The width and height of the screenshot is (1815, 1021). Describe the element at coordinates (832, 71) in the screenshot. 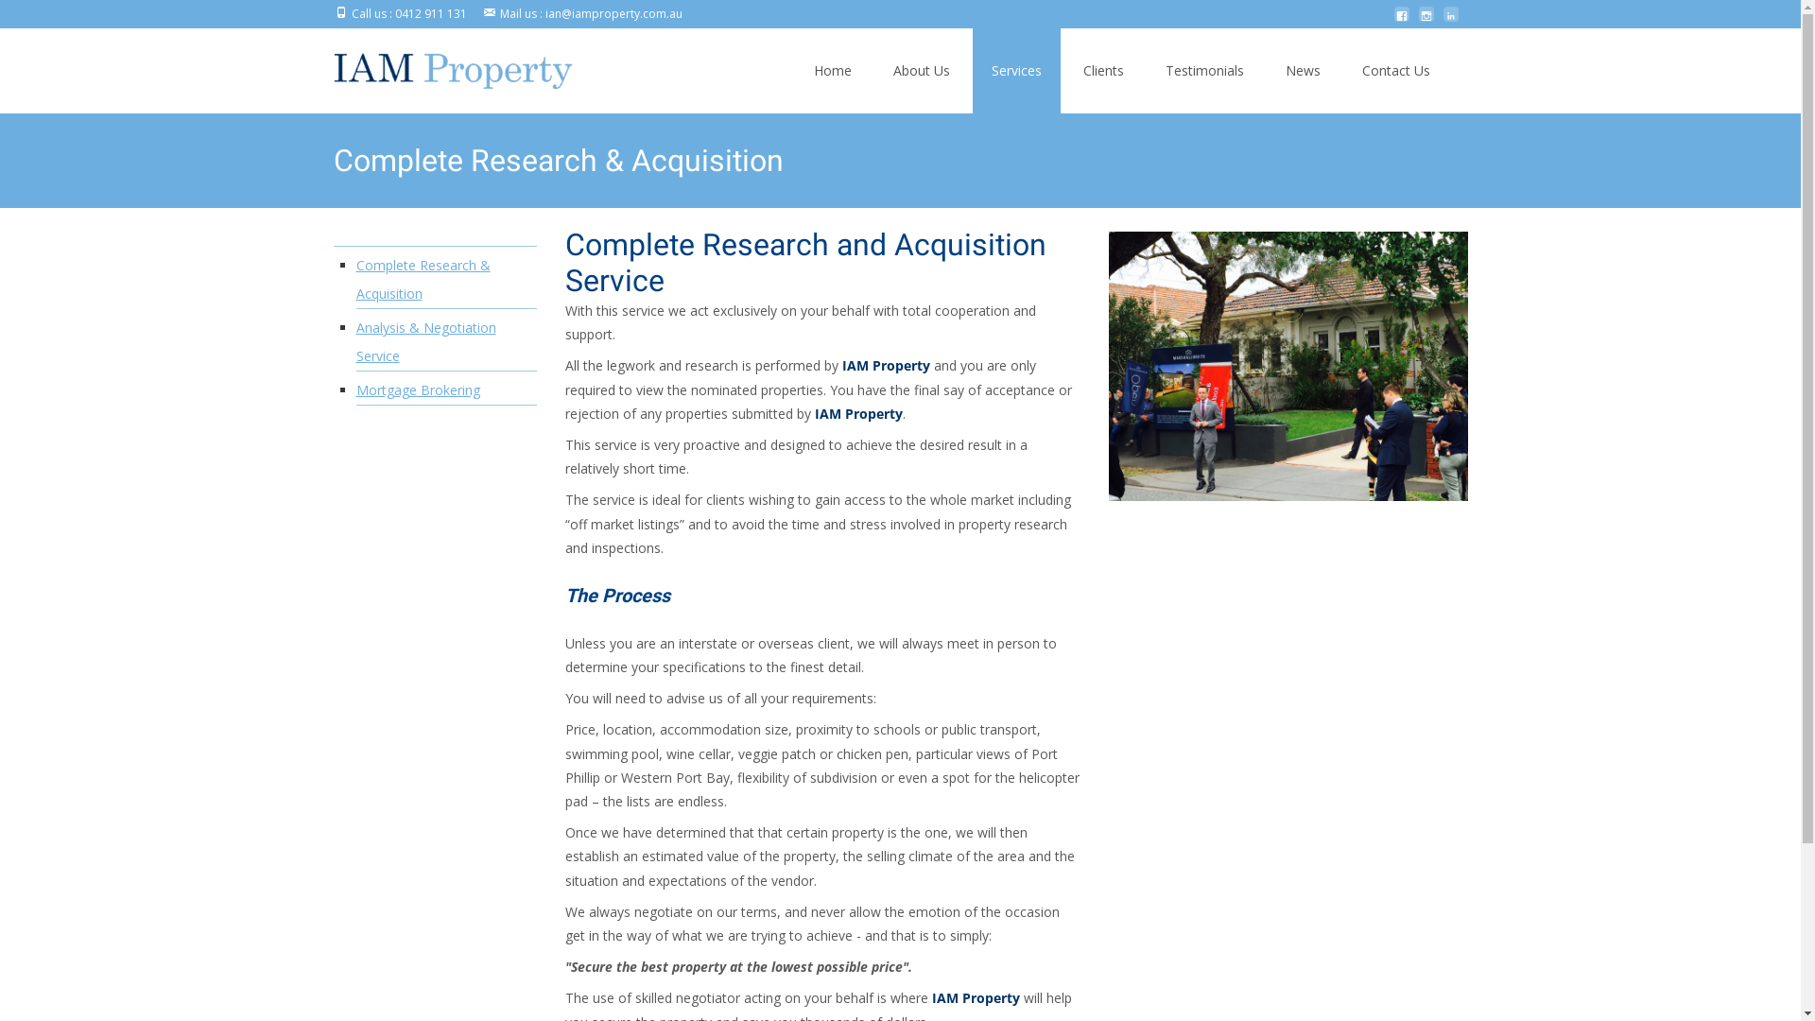

I see `Home` at that location.